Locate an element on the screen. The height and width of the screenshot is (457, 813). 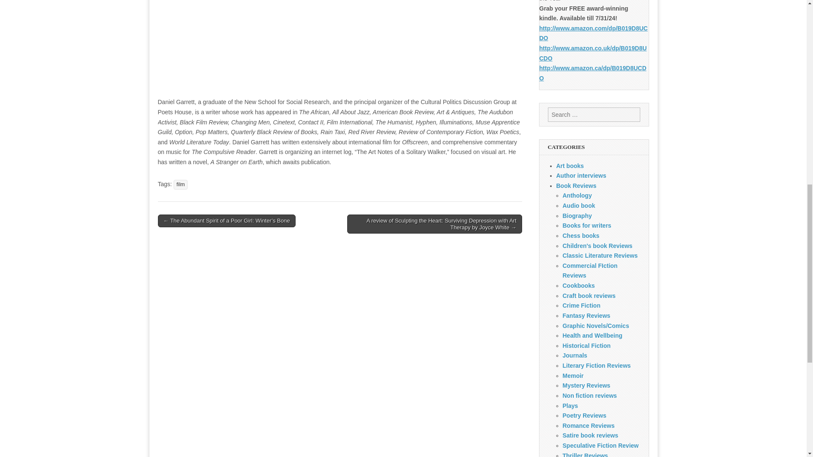
Classic Literature Reviews is located at coordinates (600, 256).